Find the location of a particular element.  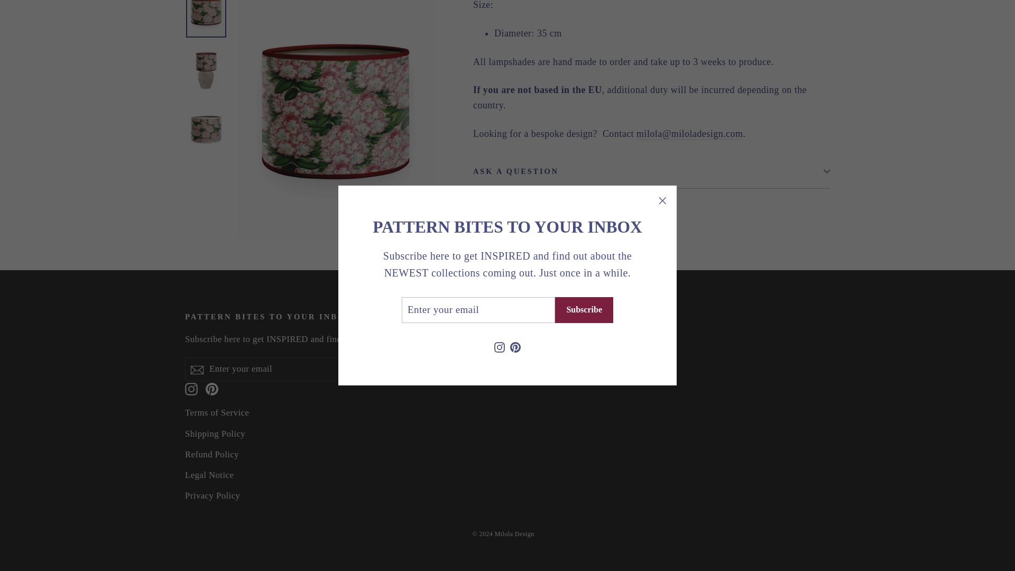

instagram is located at coordinates (191, 389).